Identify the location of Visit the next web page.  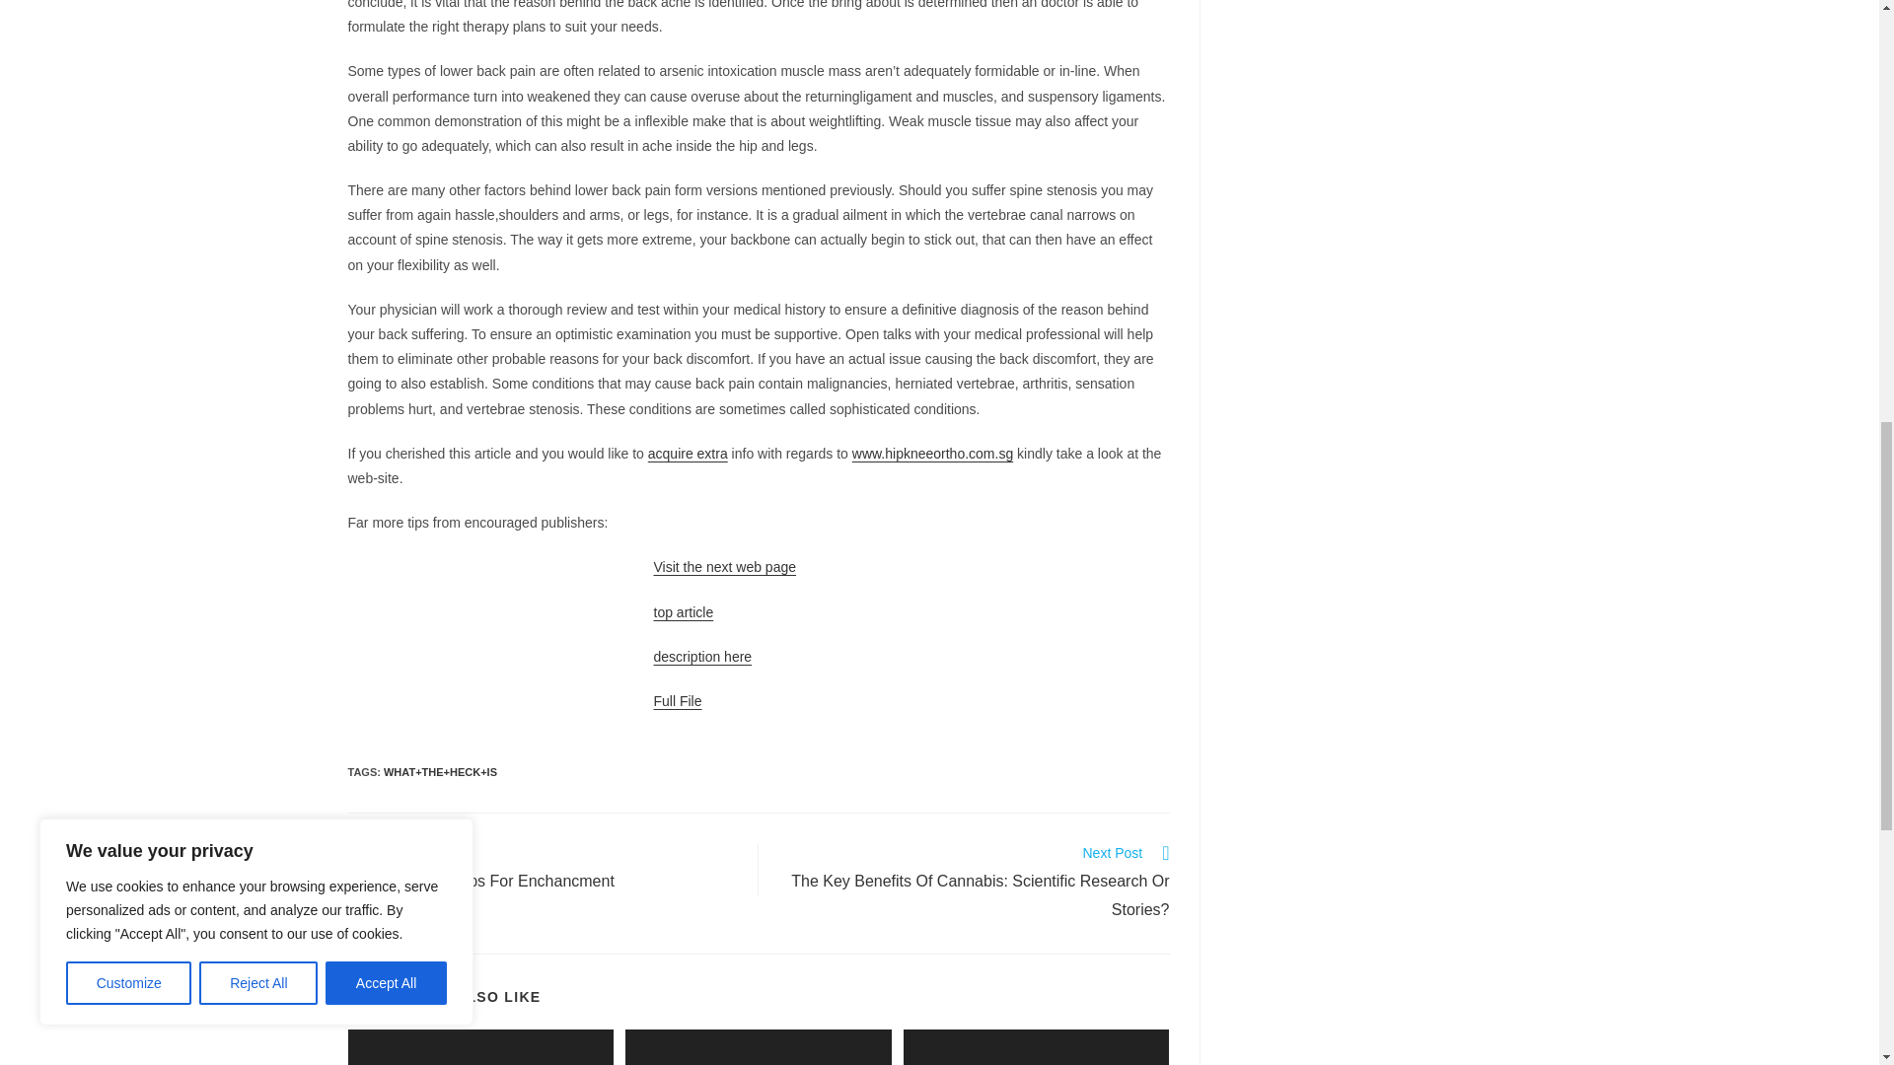
(724, 567).